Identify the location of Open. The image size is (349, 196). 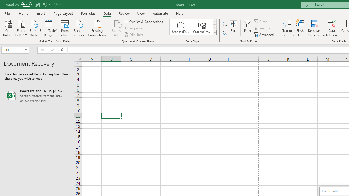
(26, 50).